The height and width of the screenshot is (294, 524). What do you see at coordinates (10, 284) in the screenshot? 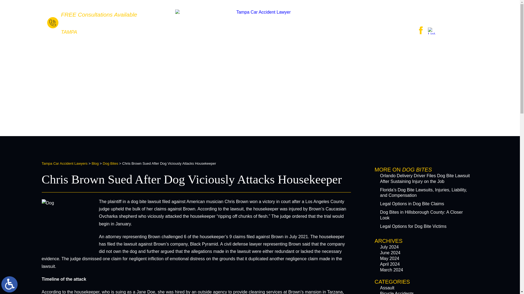
I see `Switch to ADA Accessible Theme` at bounding box center [10, 284].